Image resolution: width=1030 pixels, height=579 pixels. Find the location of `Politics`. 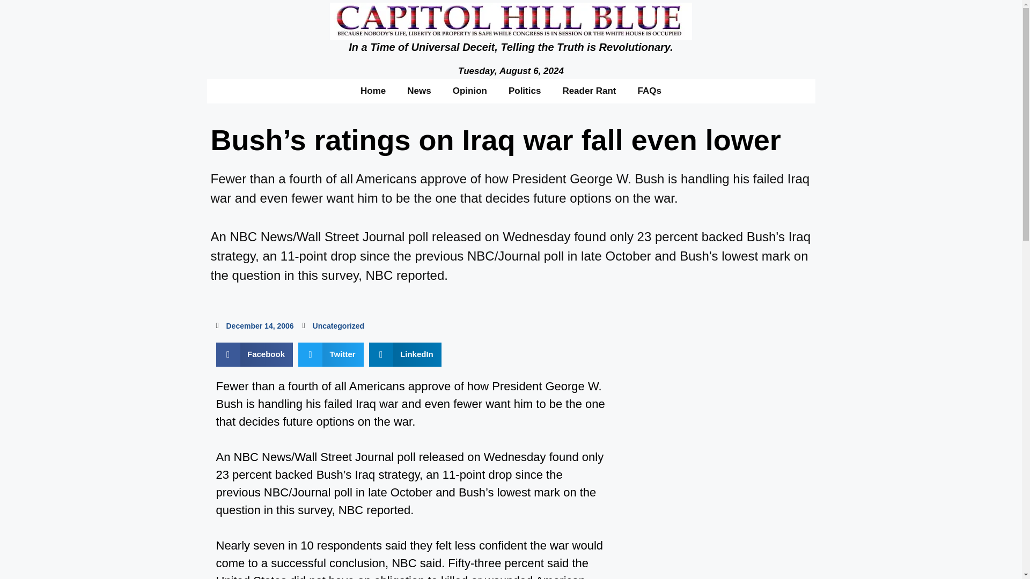

Politics is located at coordinates (524, 90).